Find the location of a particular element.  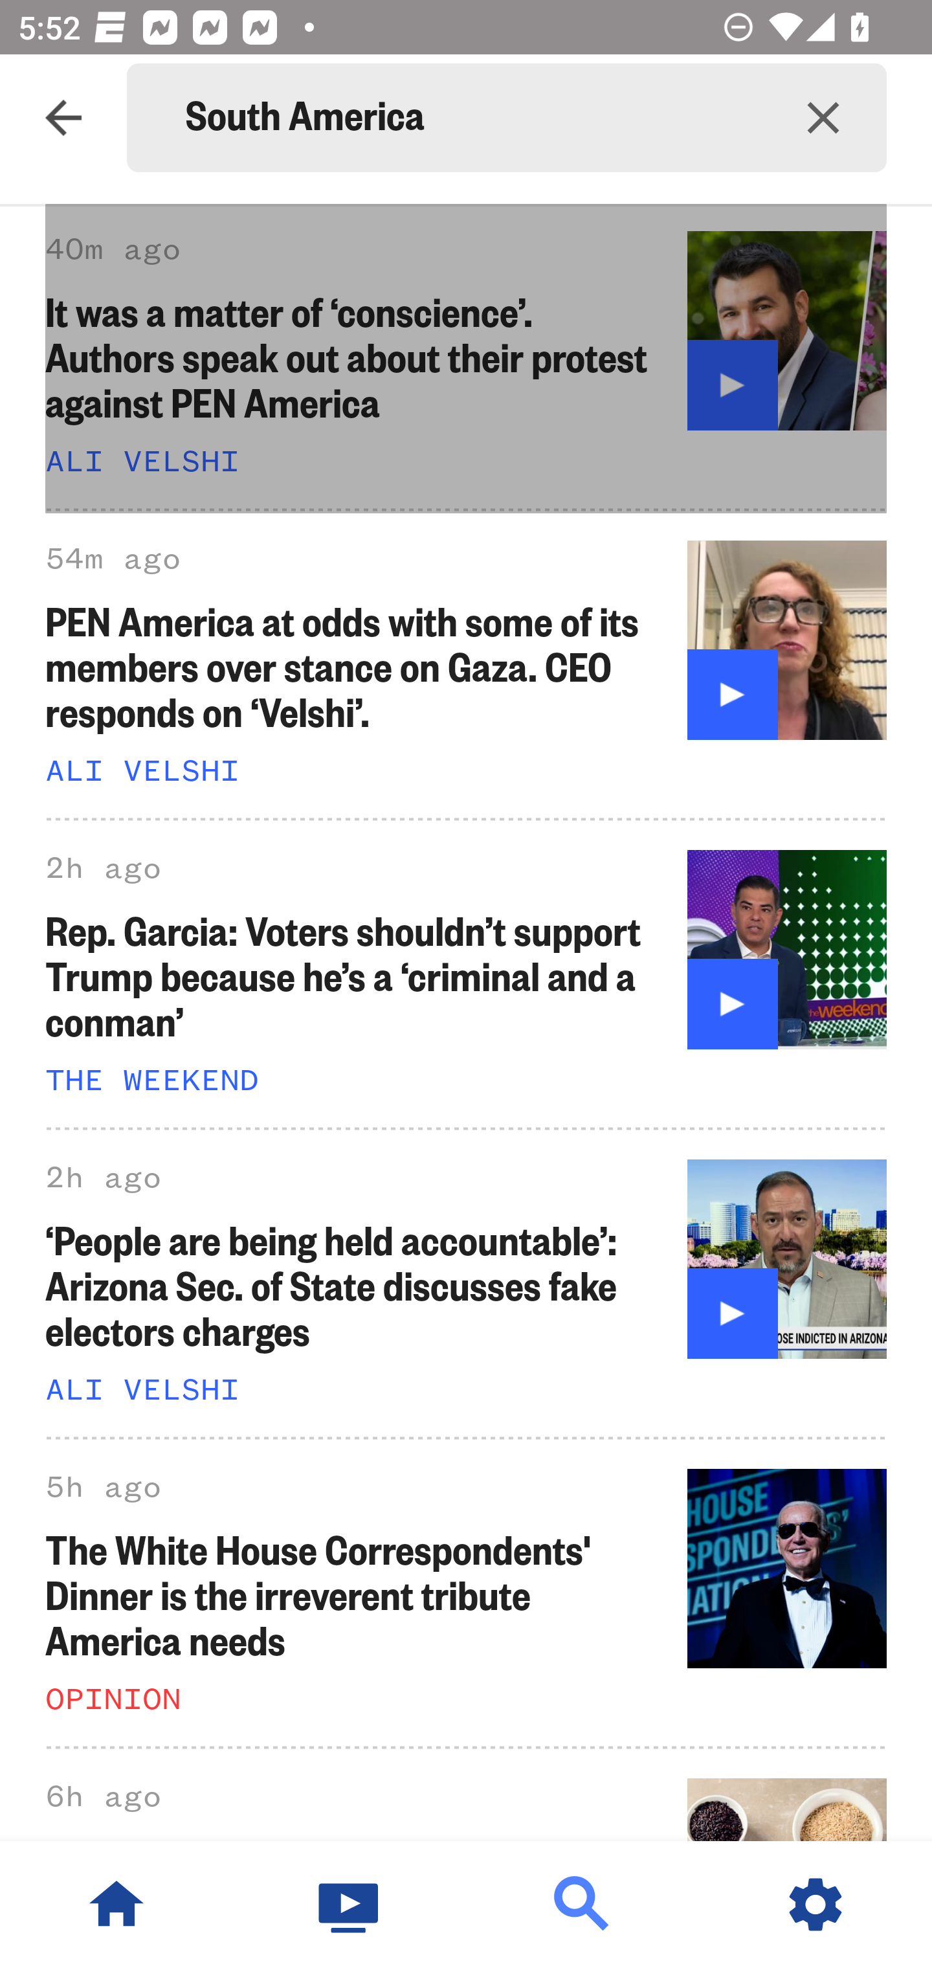

Clear query is located at coordinates (823, 118).